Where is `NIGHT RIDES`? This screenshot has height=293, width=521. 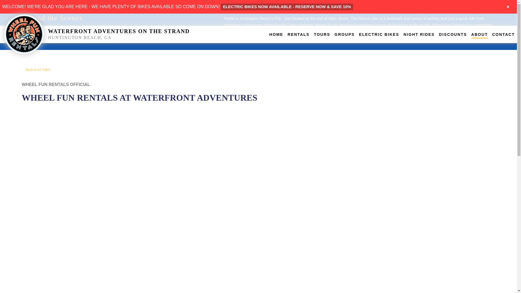 NIGHT RIDES is located at coordinates (419, 34).